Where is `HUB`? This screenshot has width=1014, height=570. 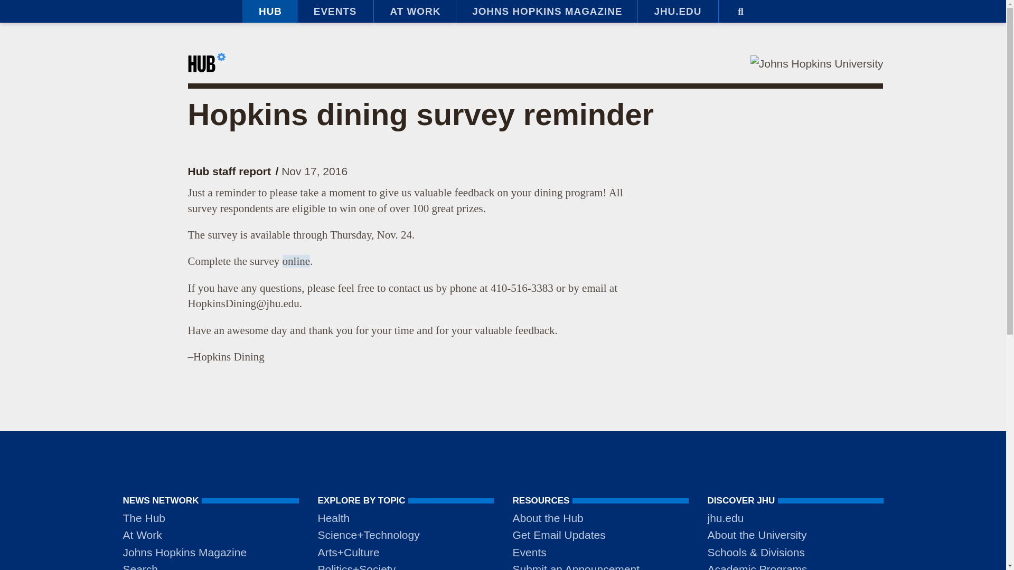 HUB is located at coordinates (269, 12).